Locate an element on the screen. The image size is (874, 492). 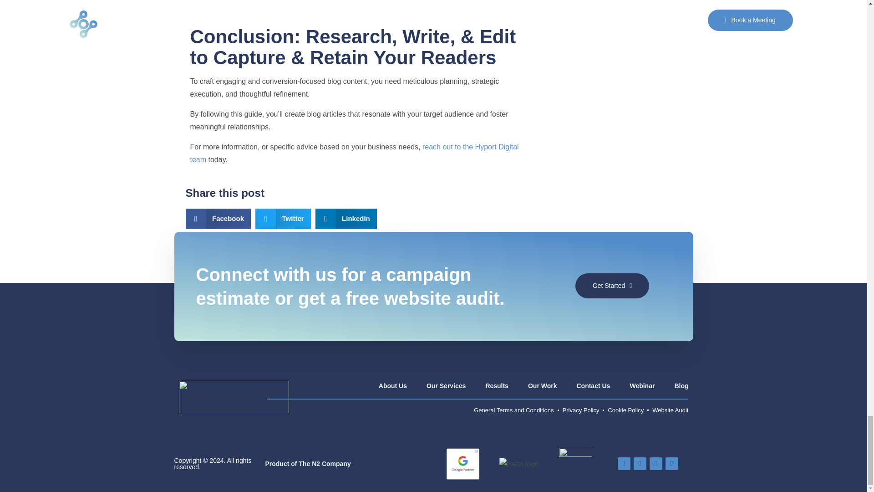
Share this post is located at coordinates (355, 193).